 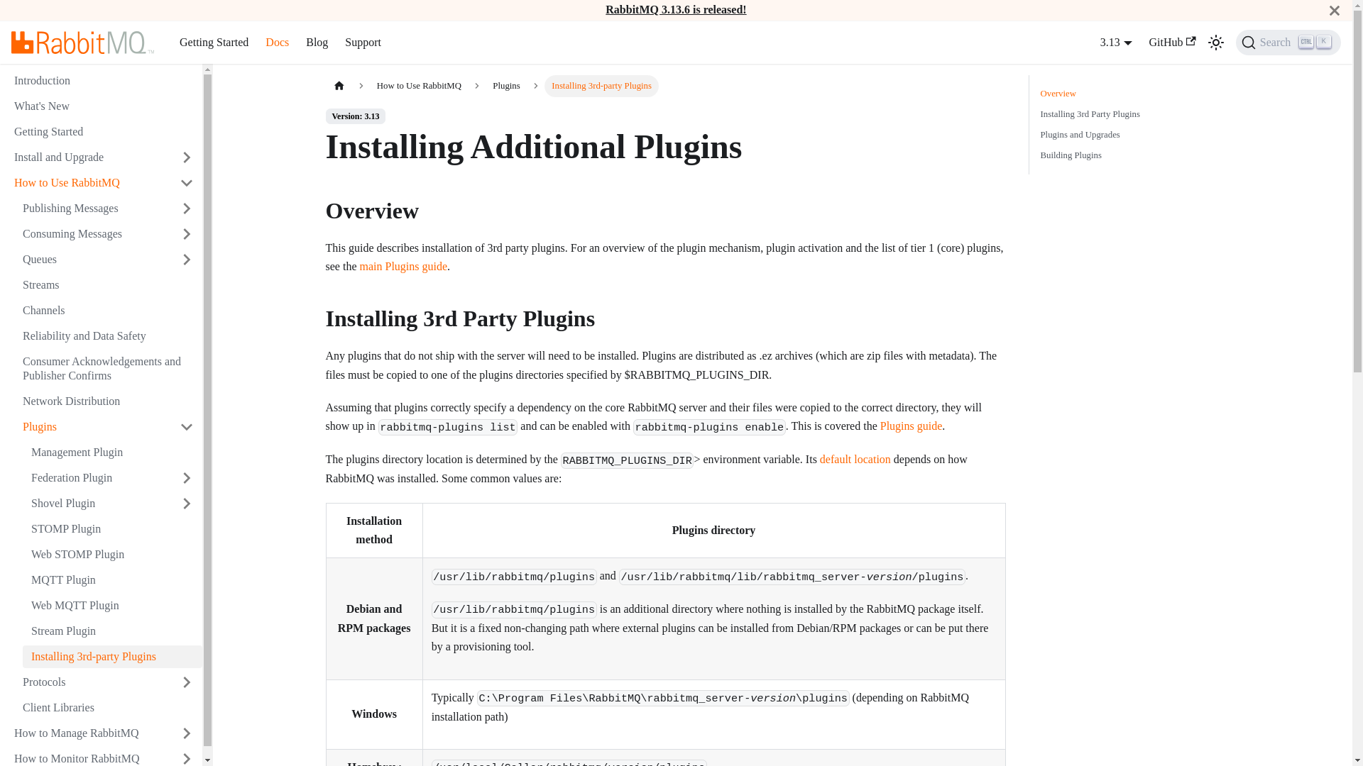 I want to click on Getting Started, so click(x=214, y=43).